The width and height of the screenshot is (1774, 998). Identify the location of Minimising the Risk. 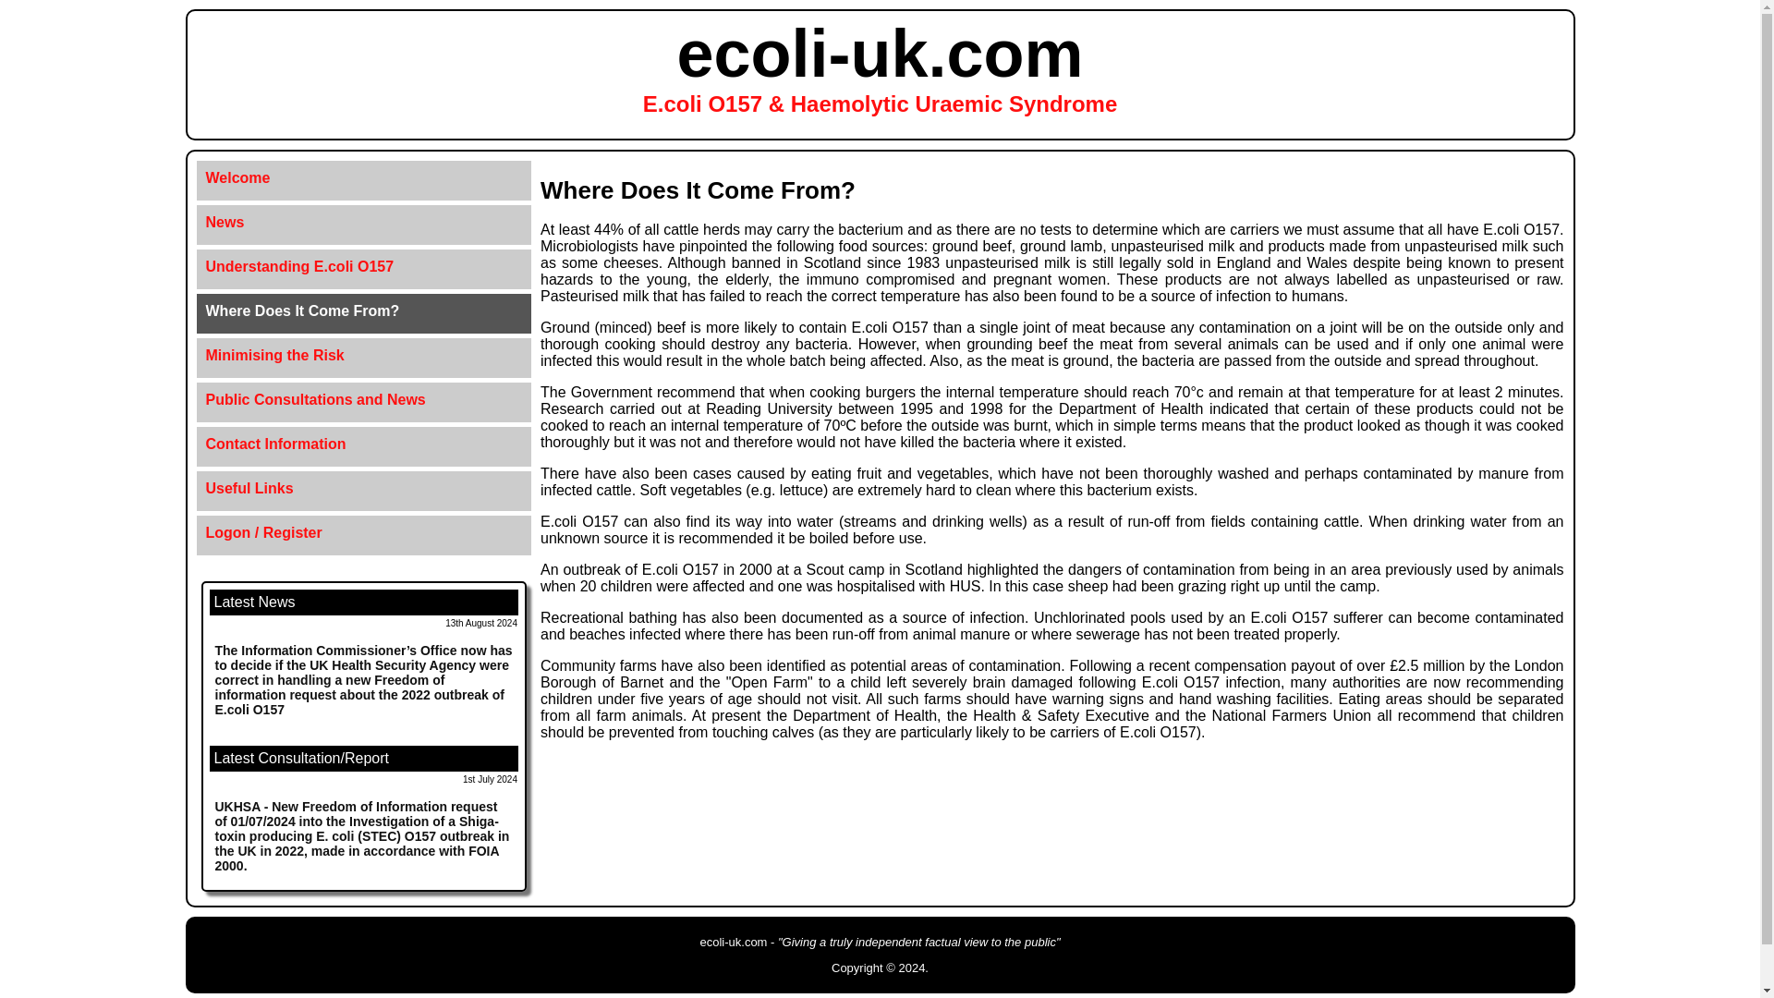
(364, 355).